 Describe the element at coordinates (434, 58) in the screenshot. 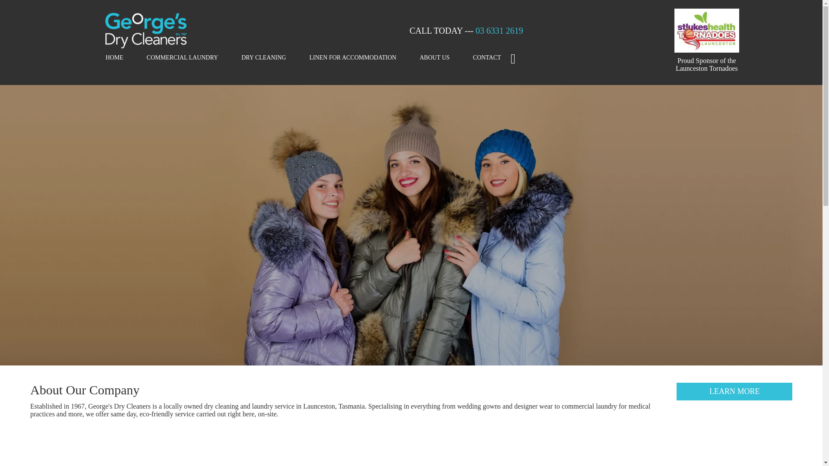

I see `ABOUT US` at that location.